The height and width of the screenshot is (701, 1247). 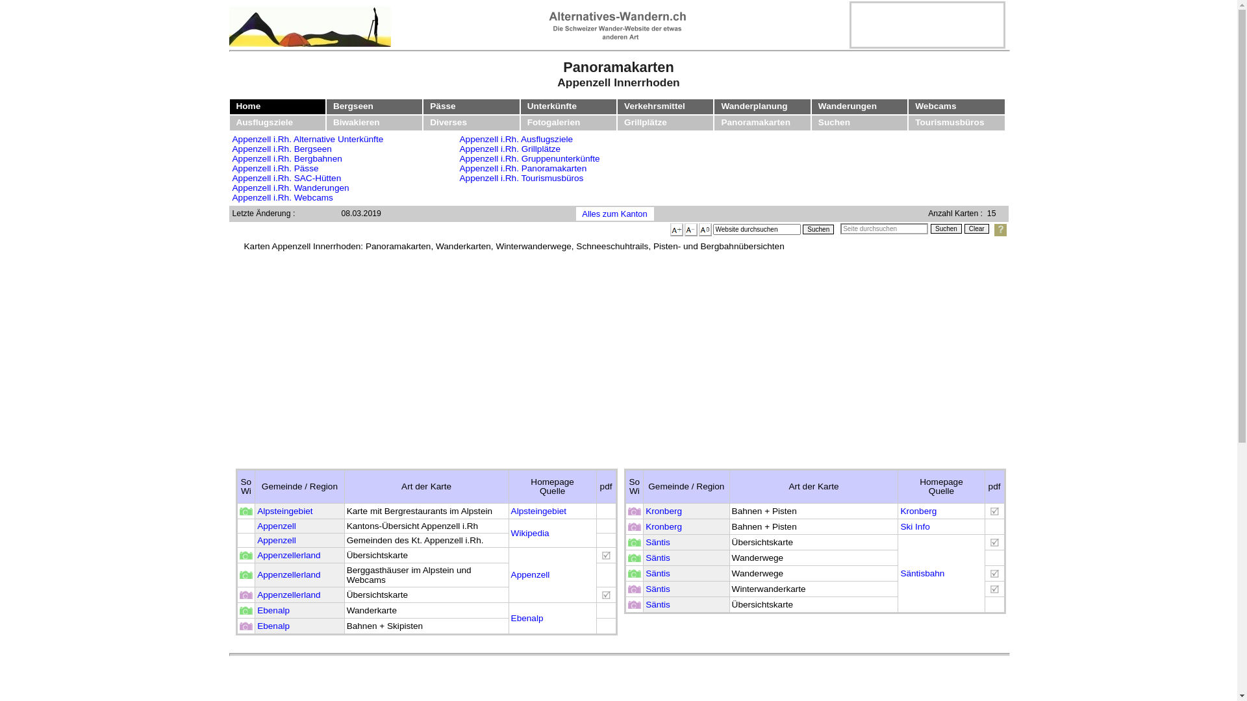 What do you see at coordinates (1000, 230) in the screenshot?
I see `Hilfe` at bounding box center [1000, 230].